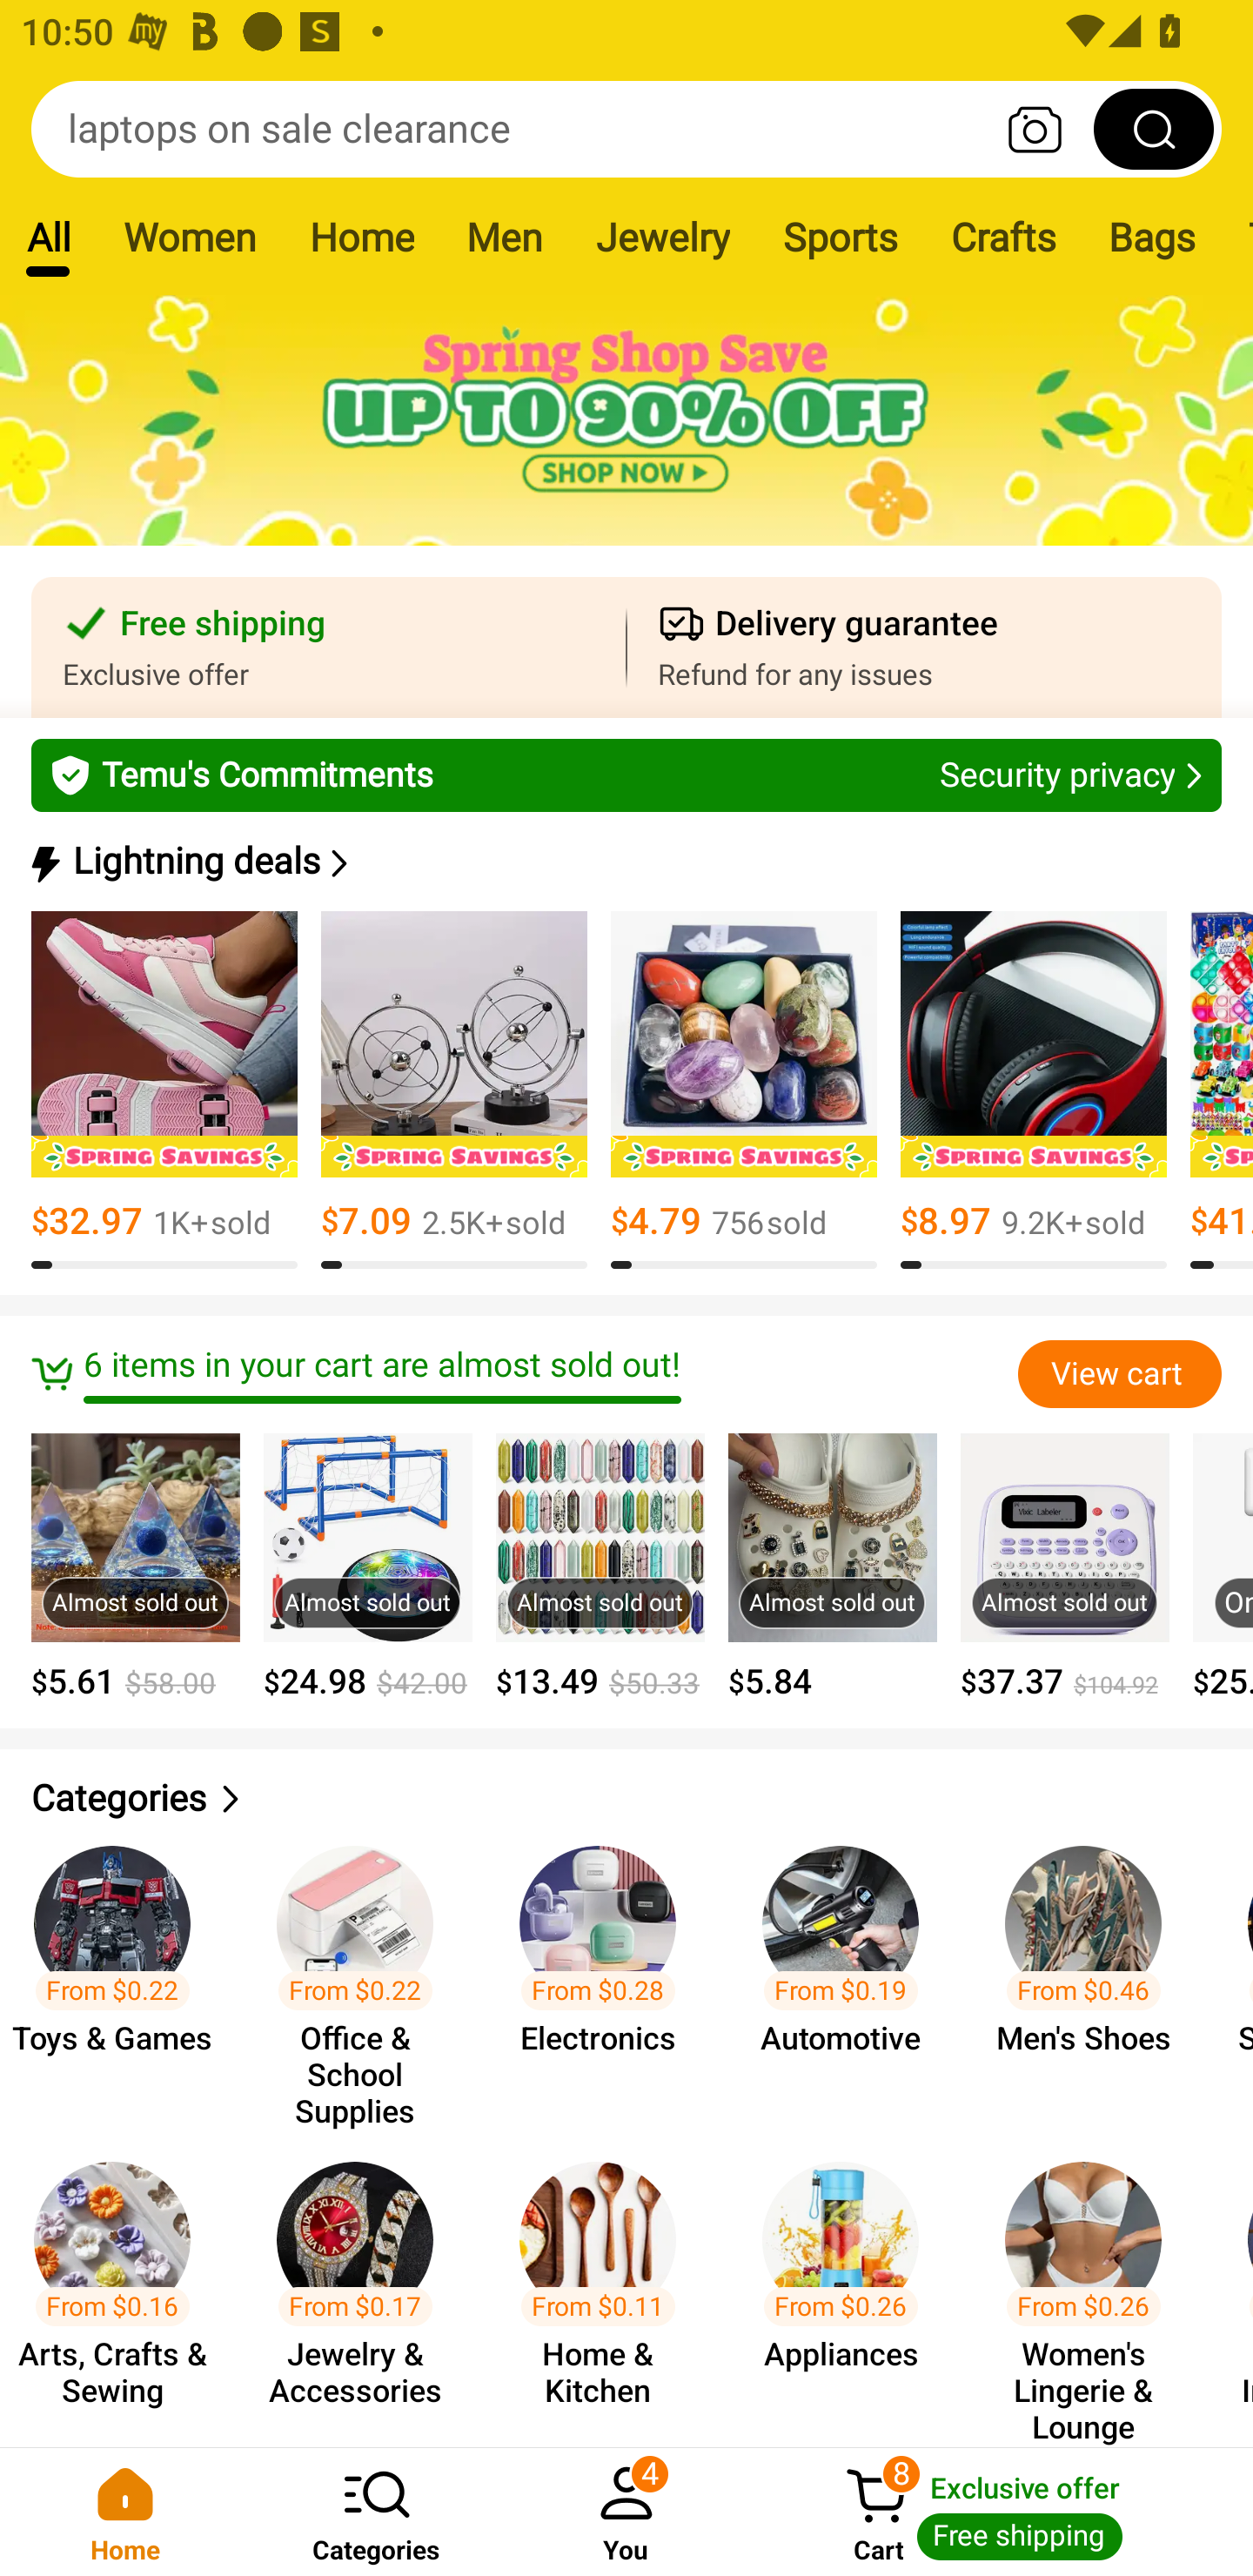 The width and height of the screenshot is (1253, 2576). What do you see at coordinates (606, 1971) in the screenshot?
I see `From $0.28 Electronics` at bounding box center [606, 1971].